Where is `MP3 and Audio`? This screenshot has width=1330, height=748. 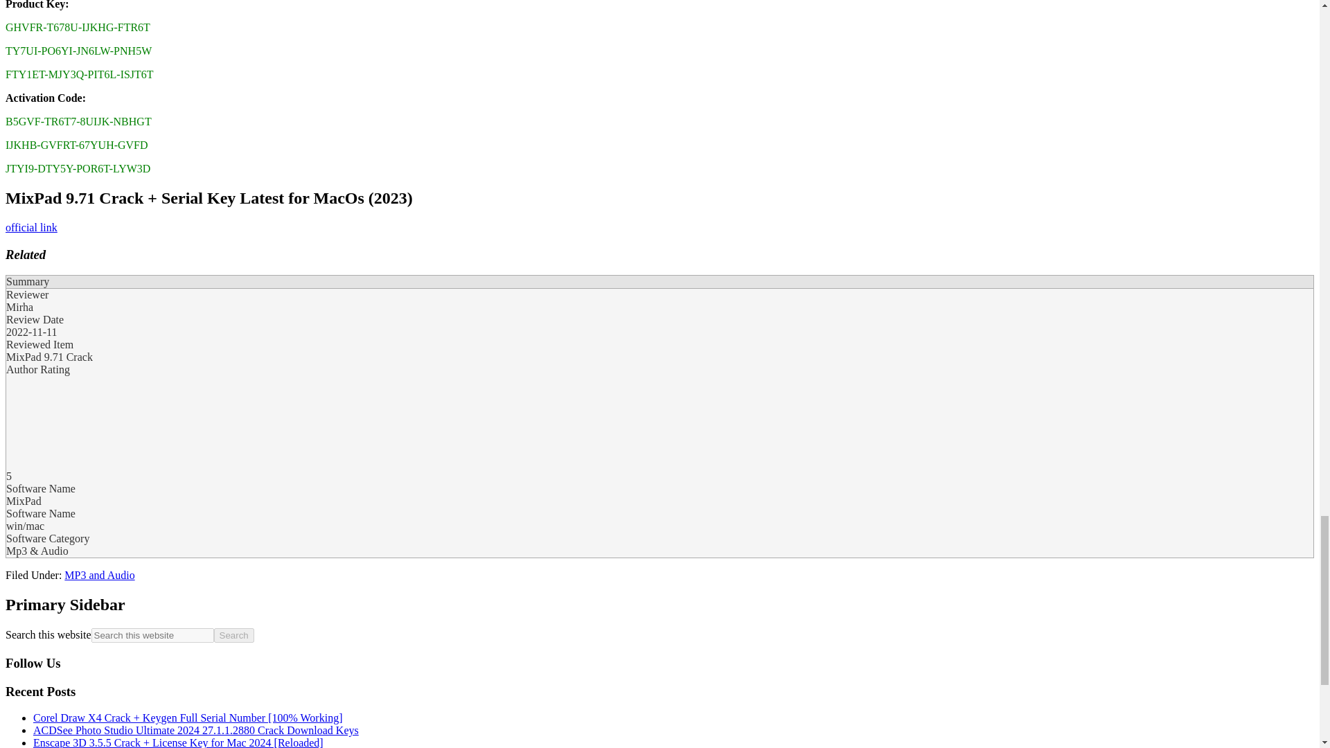
MP3 and Audio is located at coordinates (98, 575).